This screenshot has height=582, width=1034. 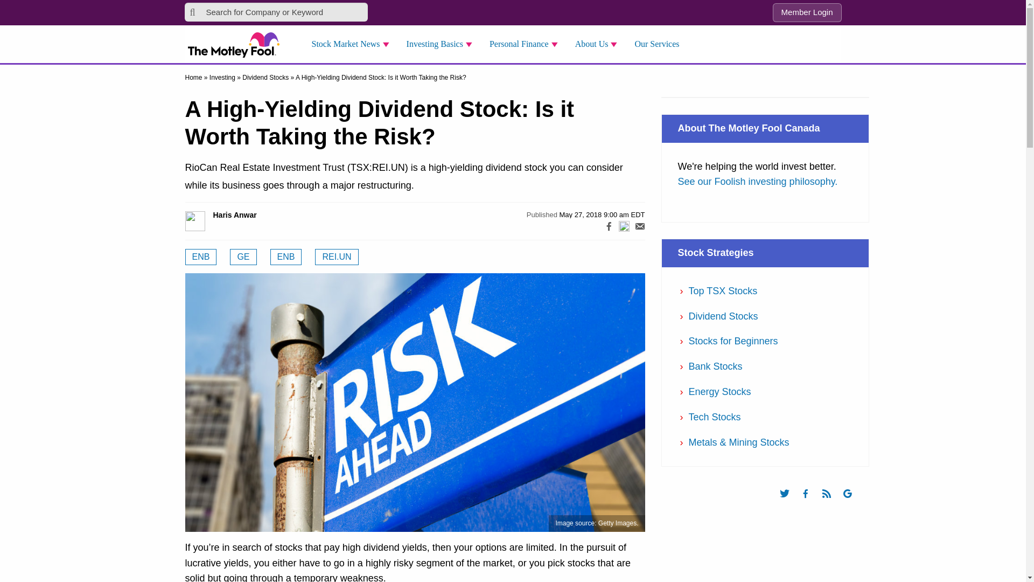 I want to click on See more articles about REI.UN, so click(x=336, y=257).